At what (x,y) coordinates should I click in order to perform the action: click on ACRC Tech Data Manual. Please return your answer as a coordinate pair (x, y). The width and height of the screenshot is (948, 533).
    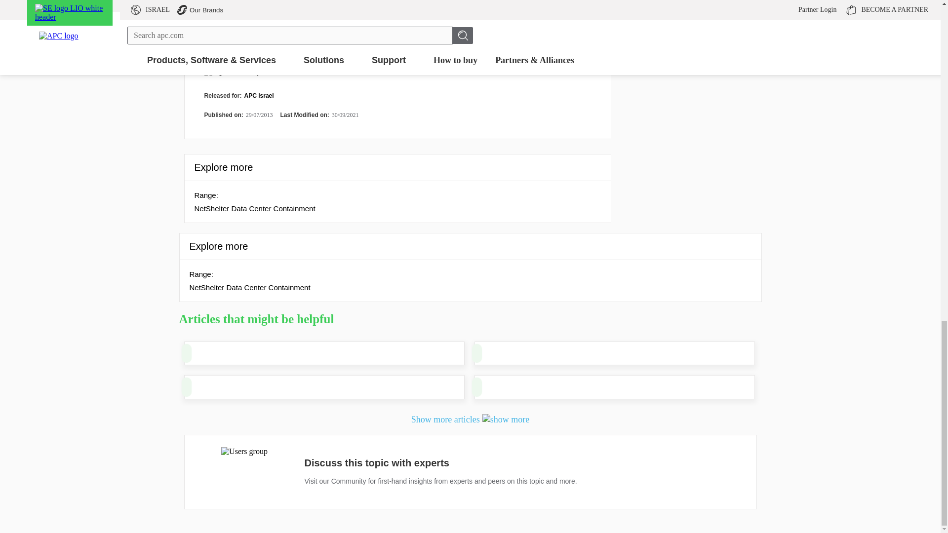
    Looking at the image, I should click on (194, 353).